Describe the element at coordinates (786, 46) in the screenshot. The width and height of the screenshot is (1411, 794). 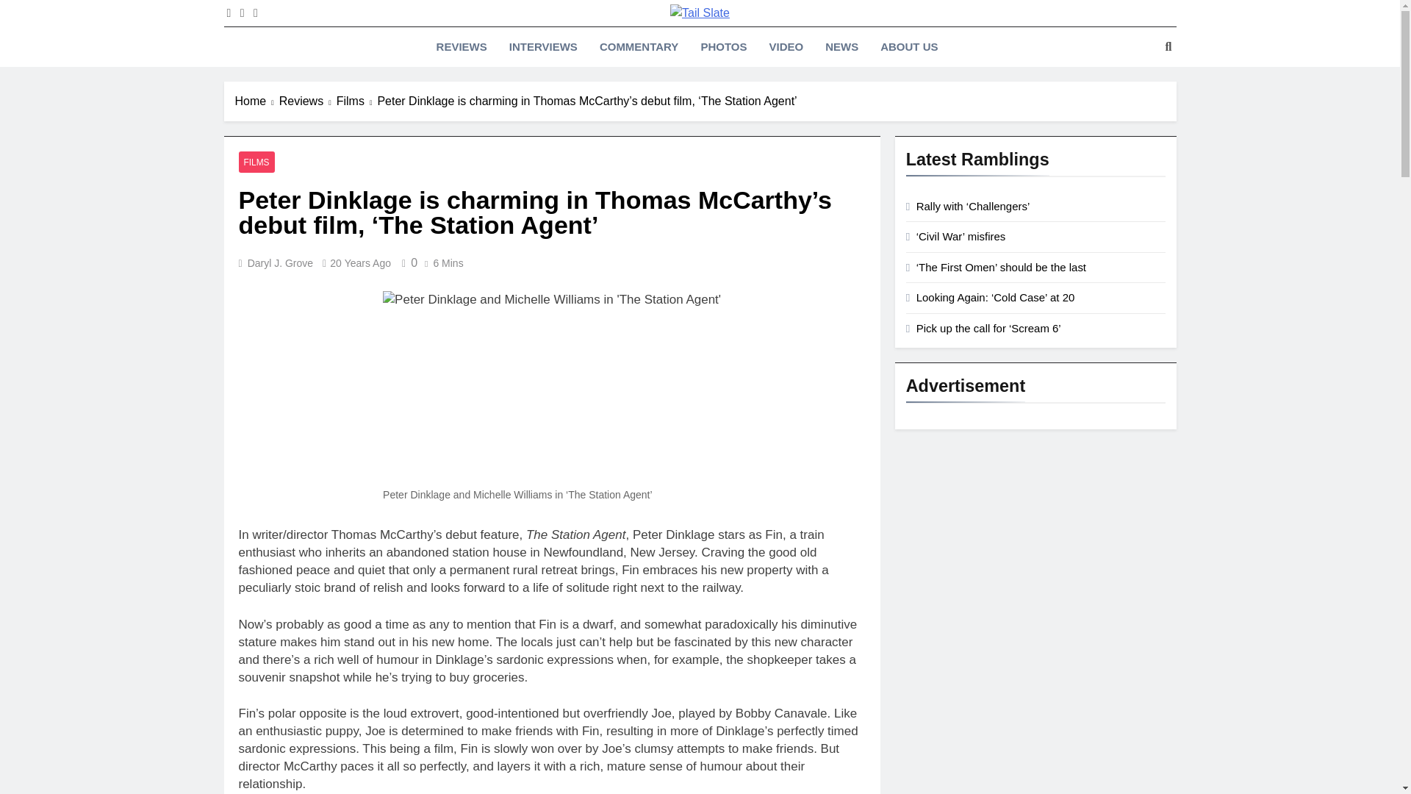
I see `VIDEO` at that location.